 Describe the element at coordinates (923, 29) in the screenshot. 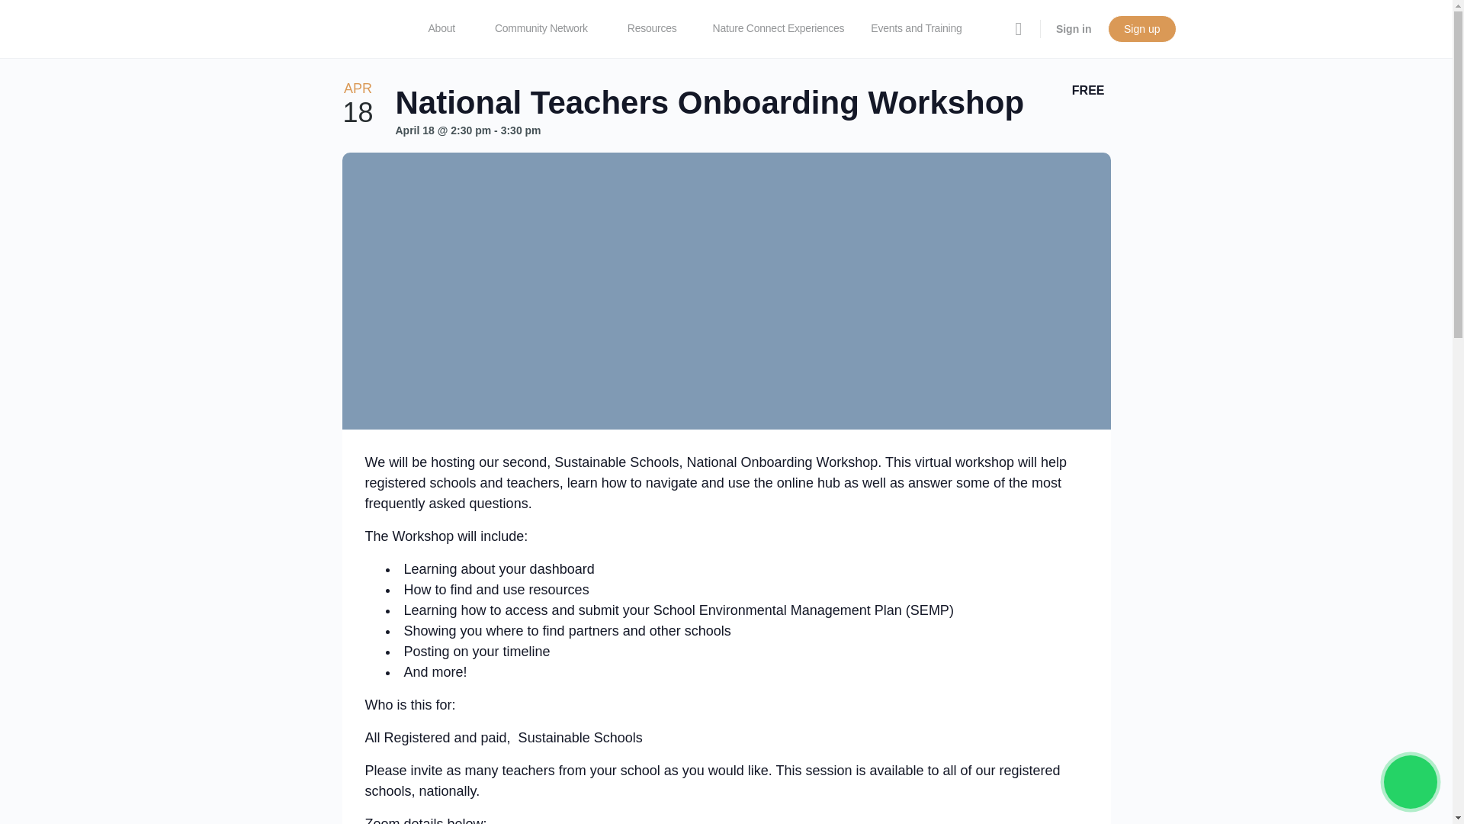

I see `Events and Training` at that location.